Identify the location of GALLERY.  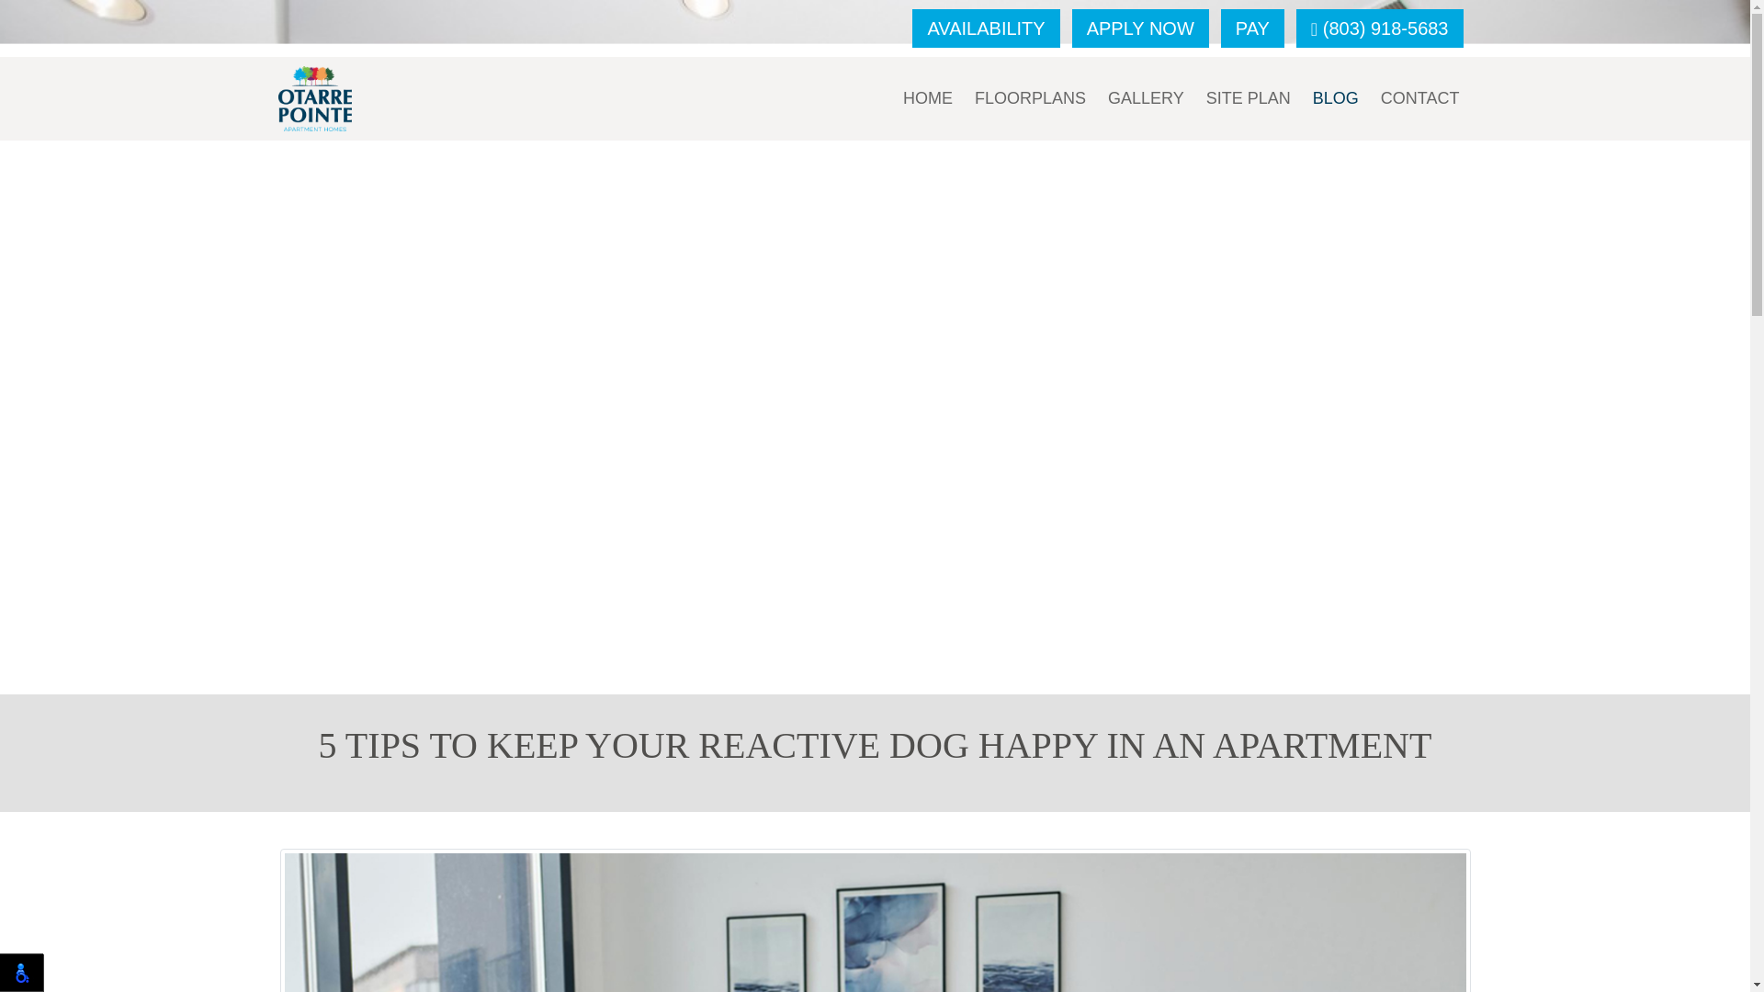
(1147, 98).